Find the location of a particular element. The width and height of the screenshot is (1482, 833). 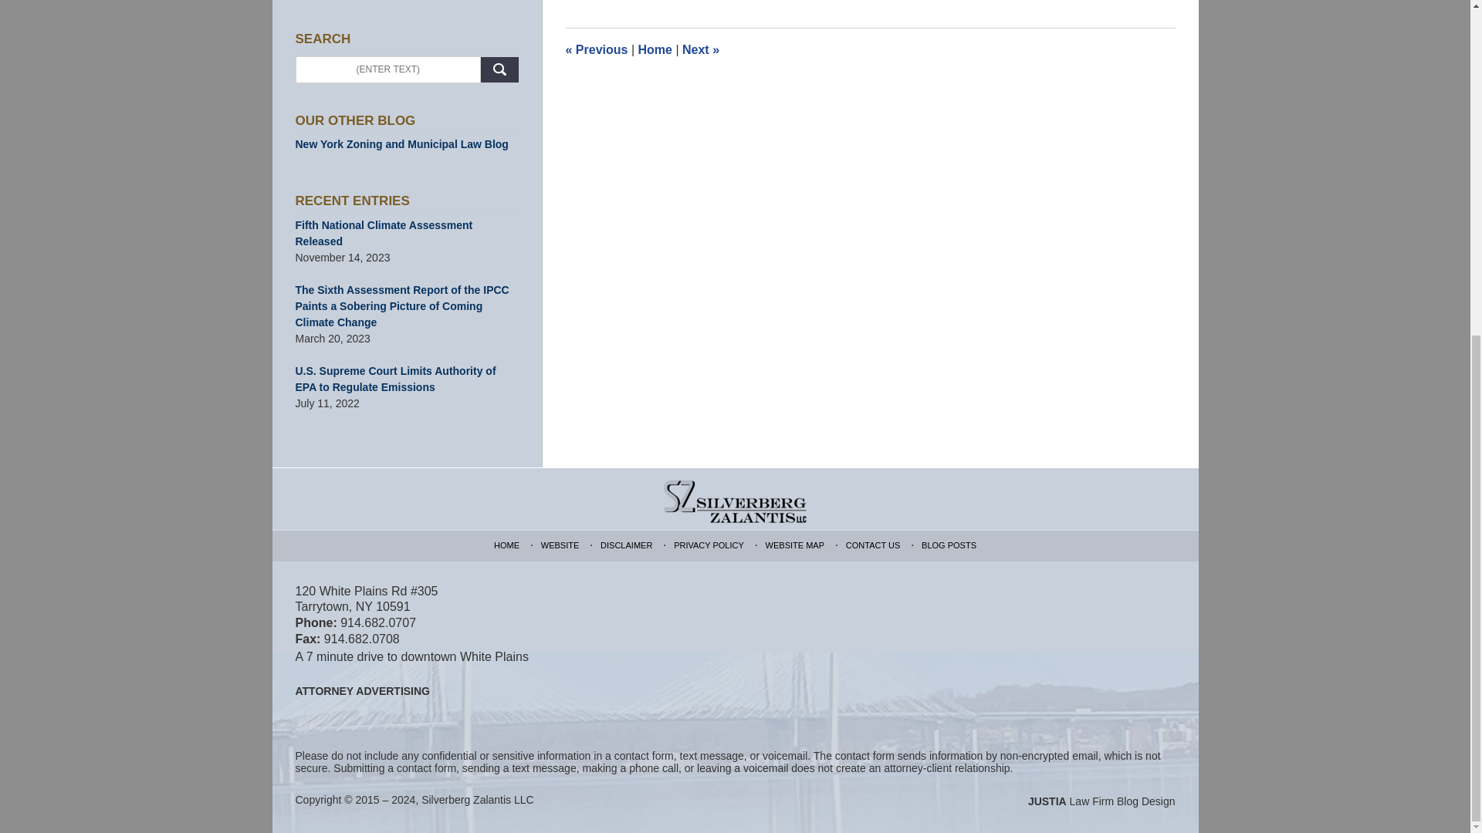

Home is located at coordinates (654, 49).